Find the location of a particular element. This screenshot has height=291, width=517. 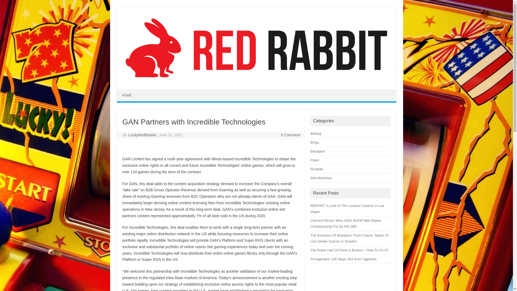

REPORT: A Look At The Loudest Casinos In Las Vegas is located at coordinates (347, 209).